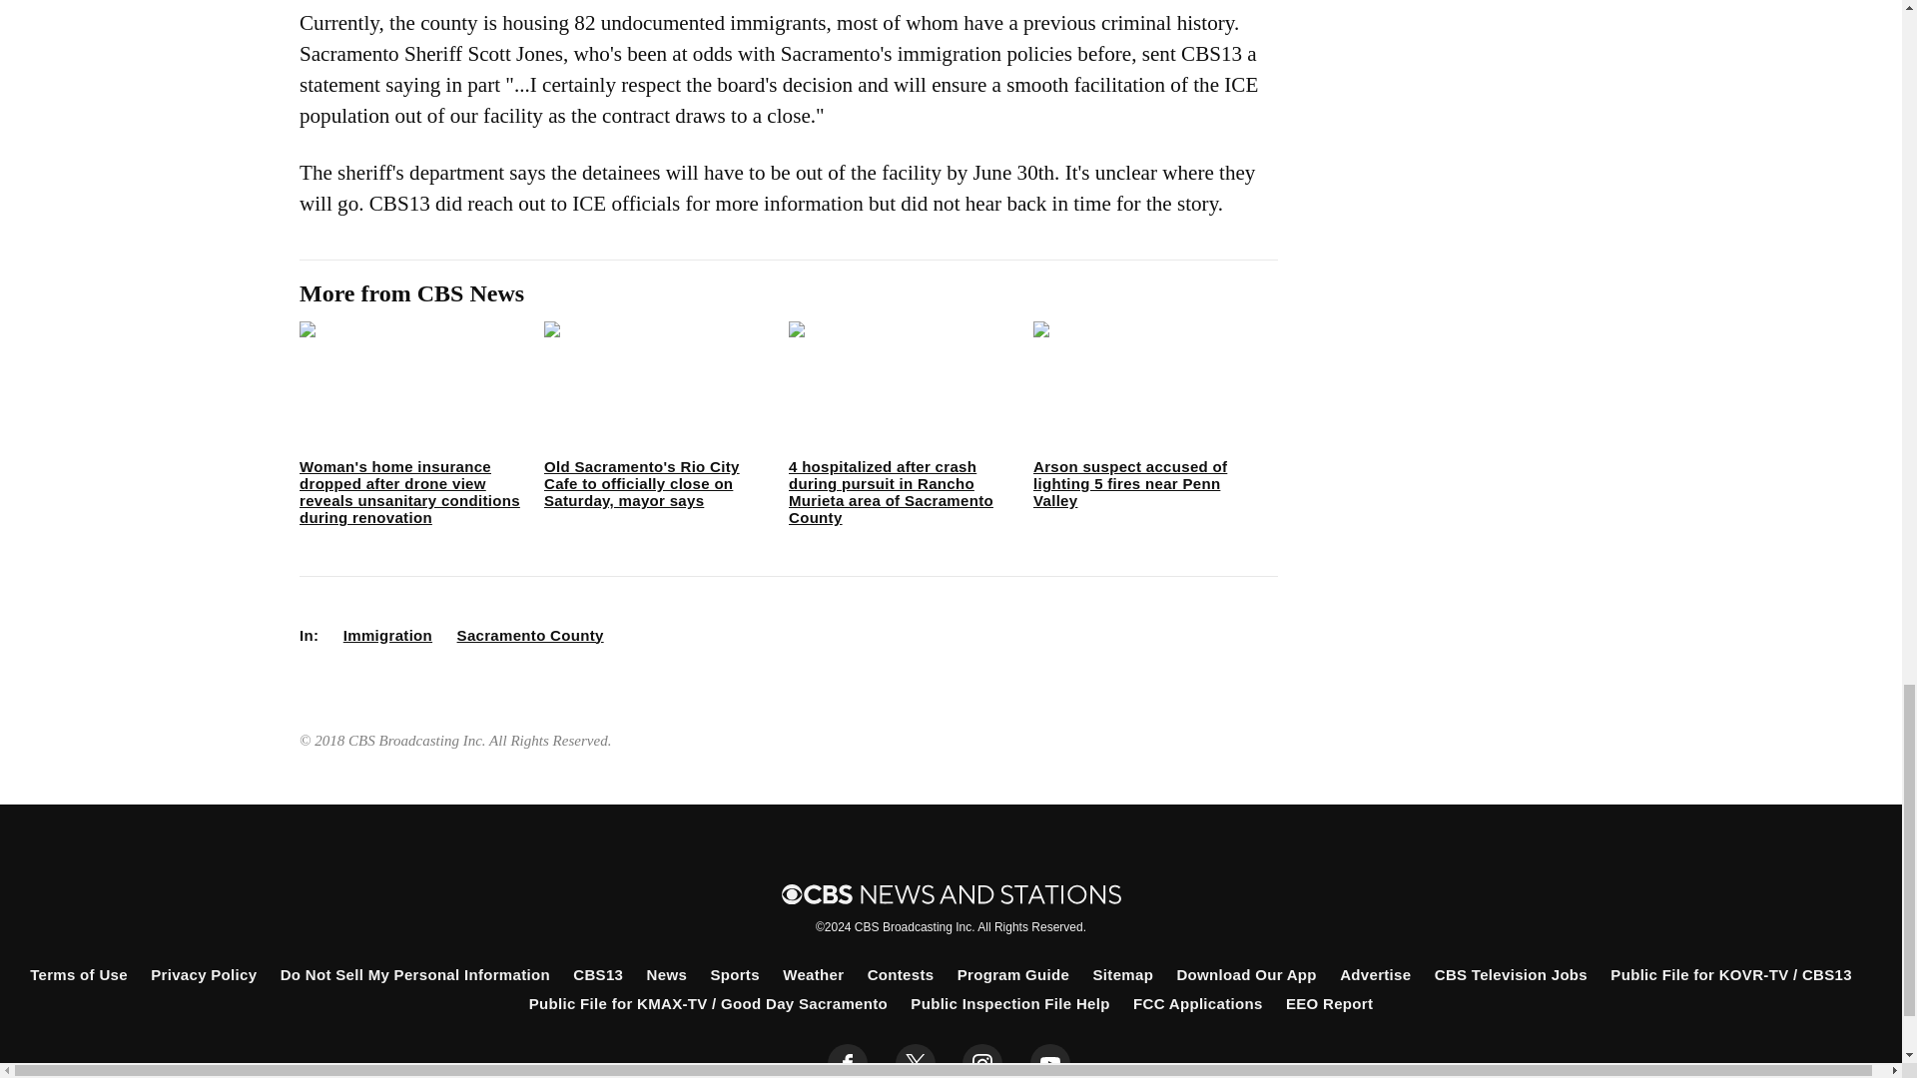  Describe the element at coordinates (982, 1061) in the screenshot. I see `instagram` at that location.